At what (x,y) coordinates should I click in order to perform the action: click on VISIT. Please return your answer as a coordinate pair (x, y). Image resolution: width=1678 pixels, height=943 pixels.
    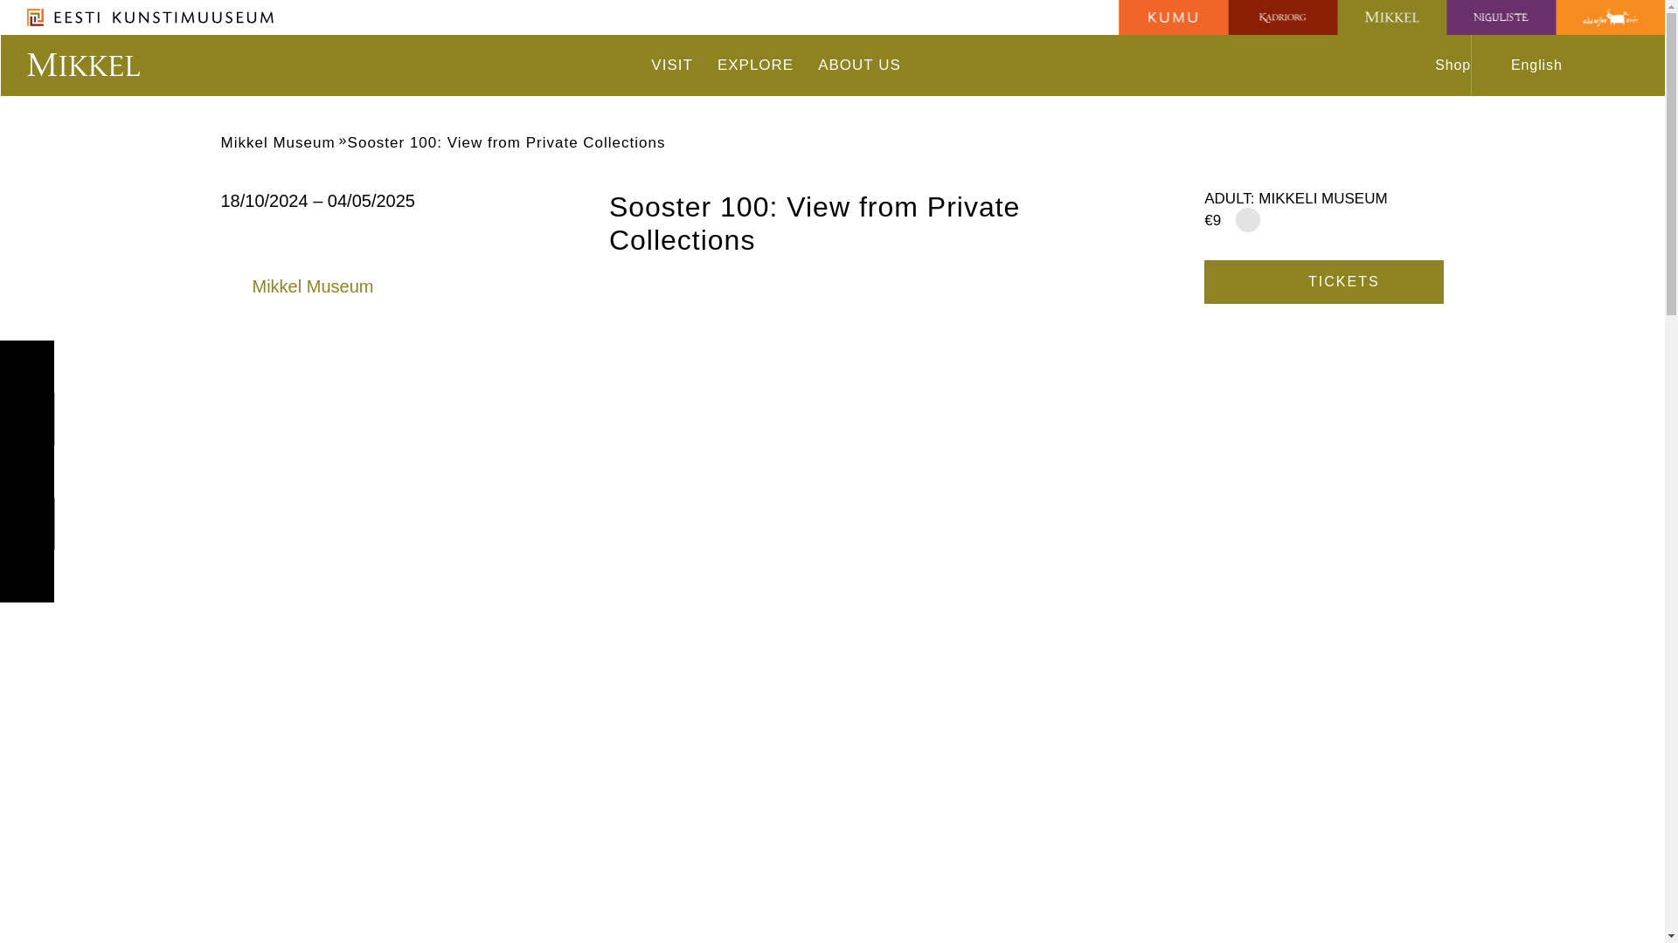
    Looking at the image, I should click on (671, 65).